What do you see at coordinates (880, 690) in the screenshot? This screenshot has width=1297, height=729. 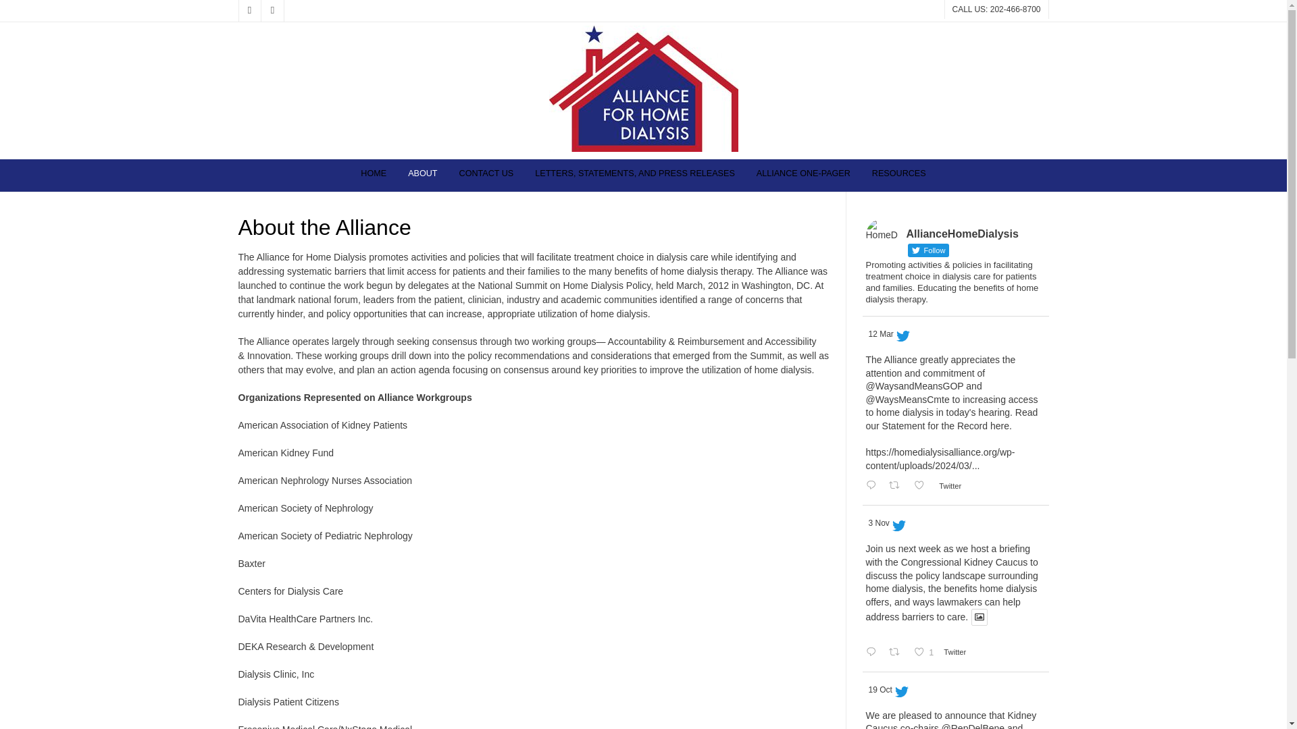 I see `19 Oct` at bounding box center [880, 690].